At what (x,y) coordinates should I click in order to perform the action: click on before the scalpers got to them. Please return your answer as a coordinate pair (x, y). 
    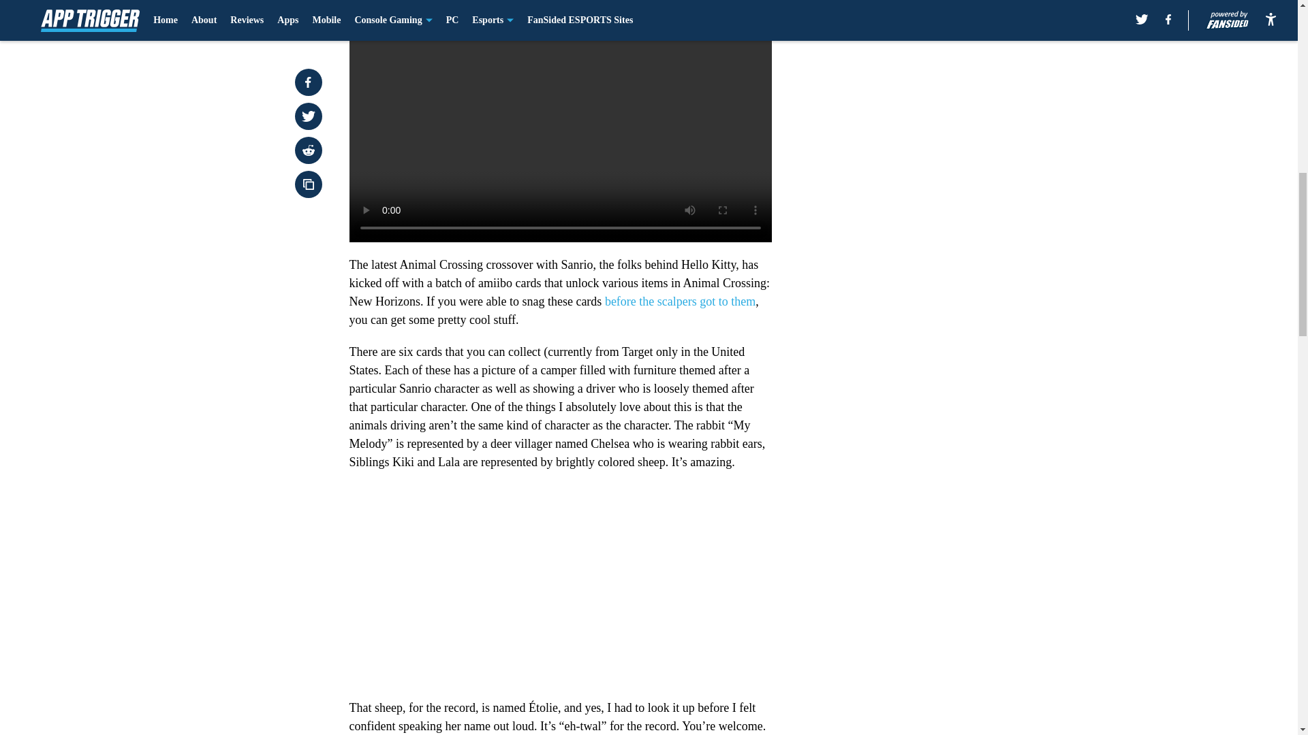
    Looking at the image, I should click on (680, 301).